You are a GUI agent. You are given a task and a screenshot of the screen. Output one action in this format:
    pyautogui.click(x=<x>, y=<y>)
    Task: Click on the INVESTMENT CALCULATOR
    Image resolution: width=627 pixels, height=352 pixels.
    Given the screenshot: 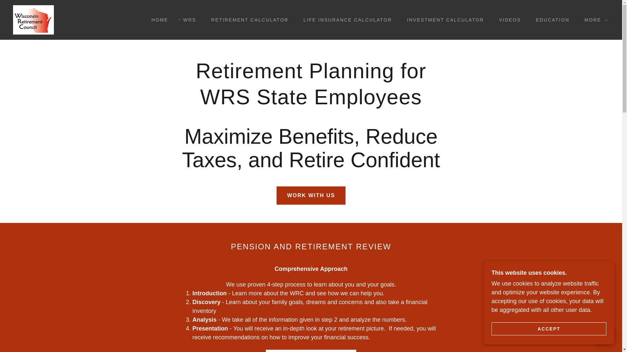 What is the action you would take?
    pyautogui.click(x=443, y=20)
    